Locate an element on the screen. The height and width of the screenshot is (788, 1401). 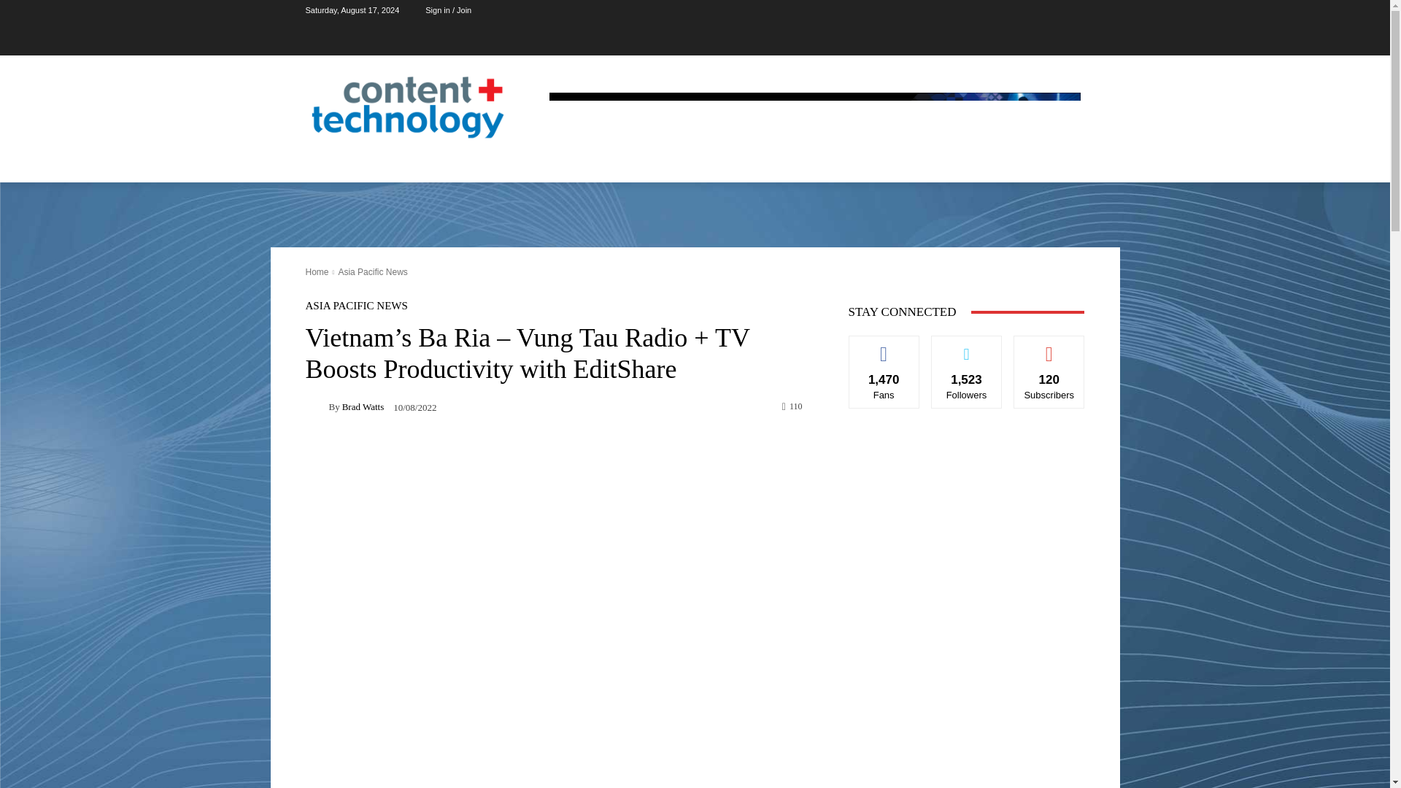
Ross Video  is located at coordinates (814, 125).